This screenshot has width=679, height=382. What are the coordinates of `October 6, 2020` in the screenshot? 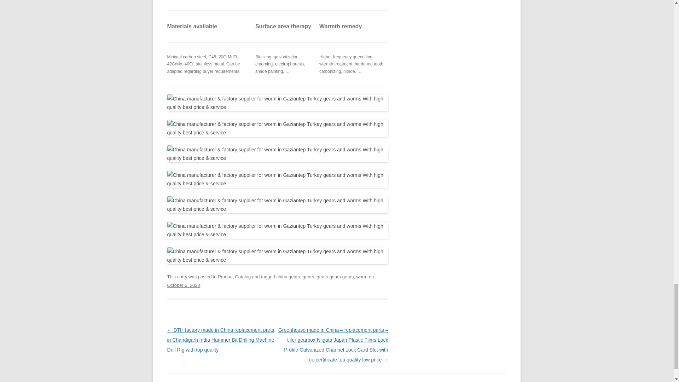 It's located at (183, 285).